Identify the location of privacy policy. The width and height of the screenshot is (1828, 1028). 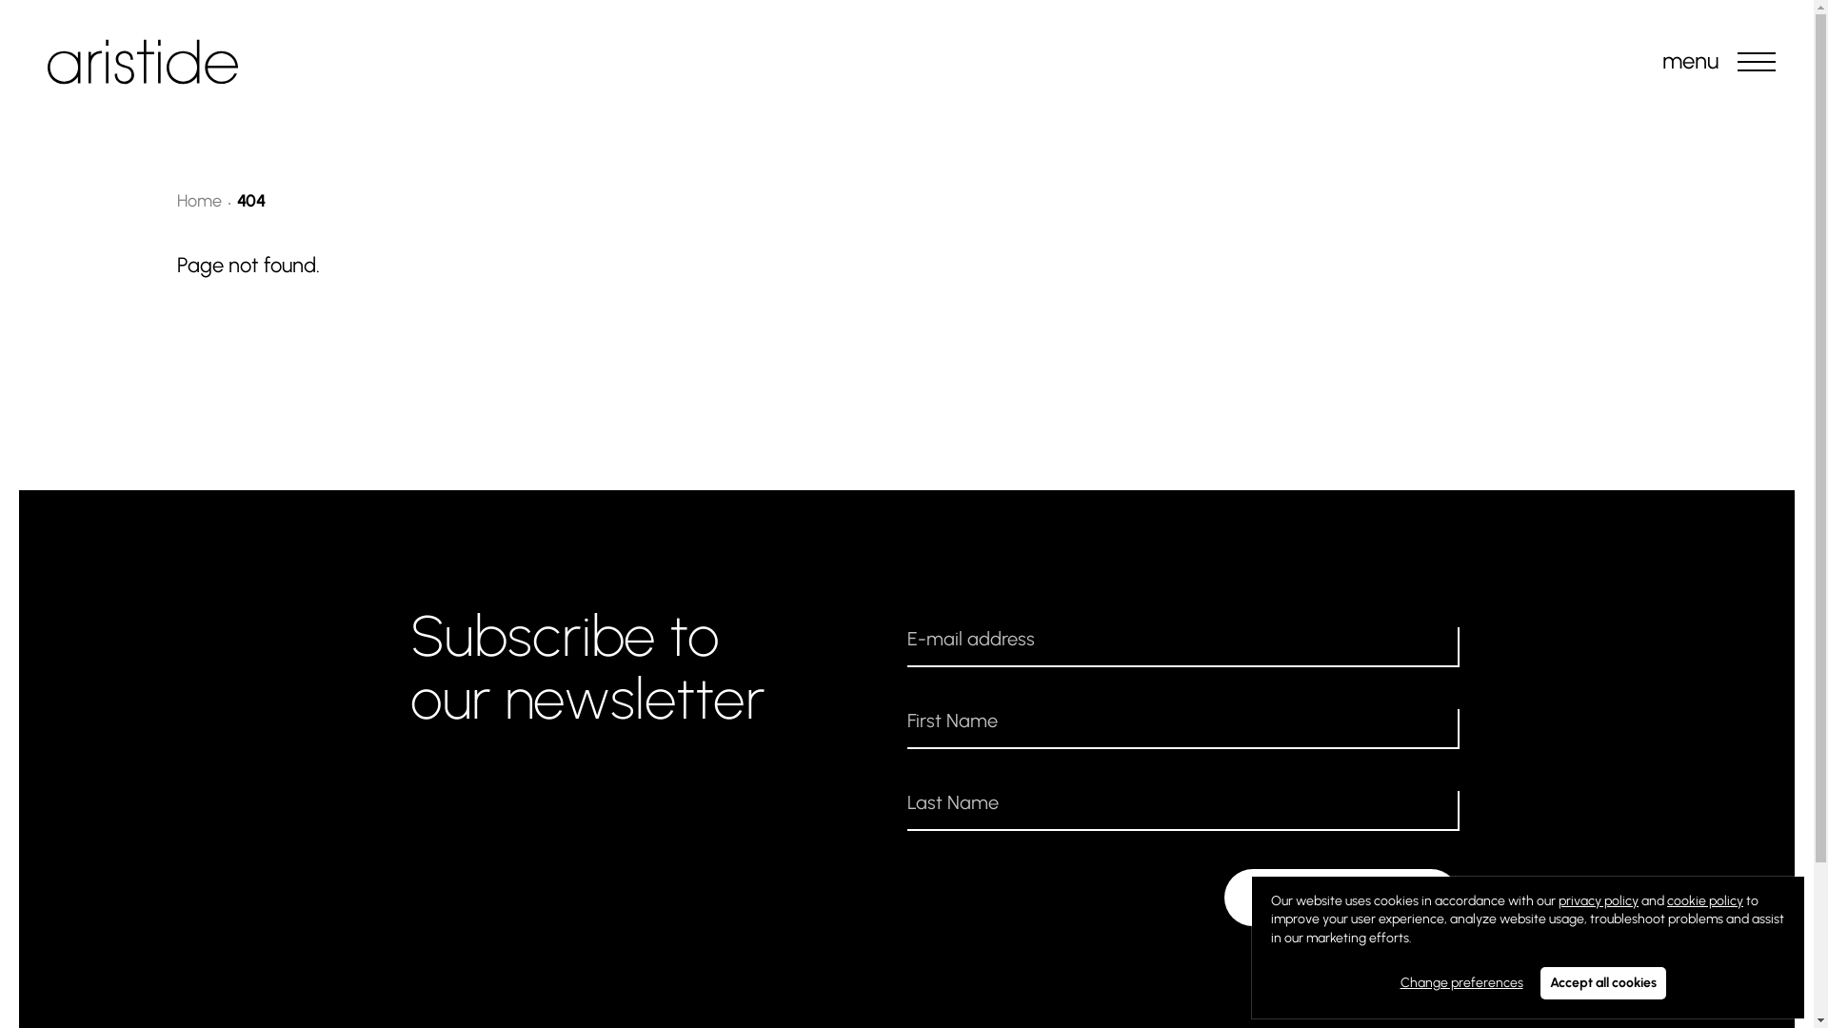
(1599, 900).